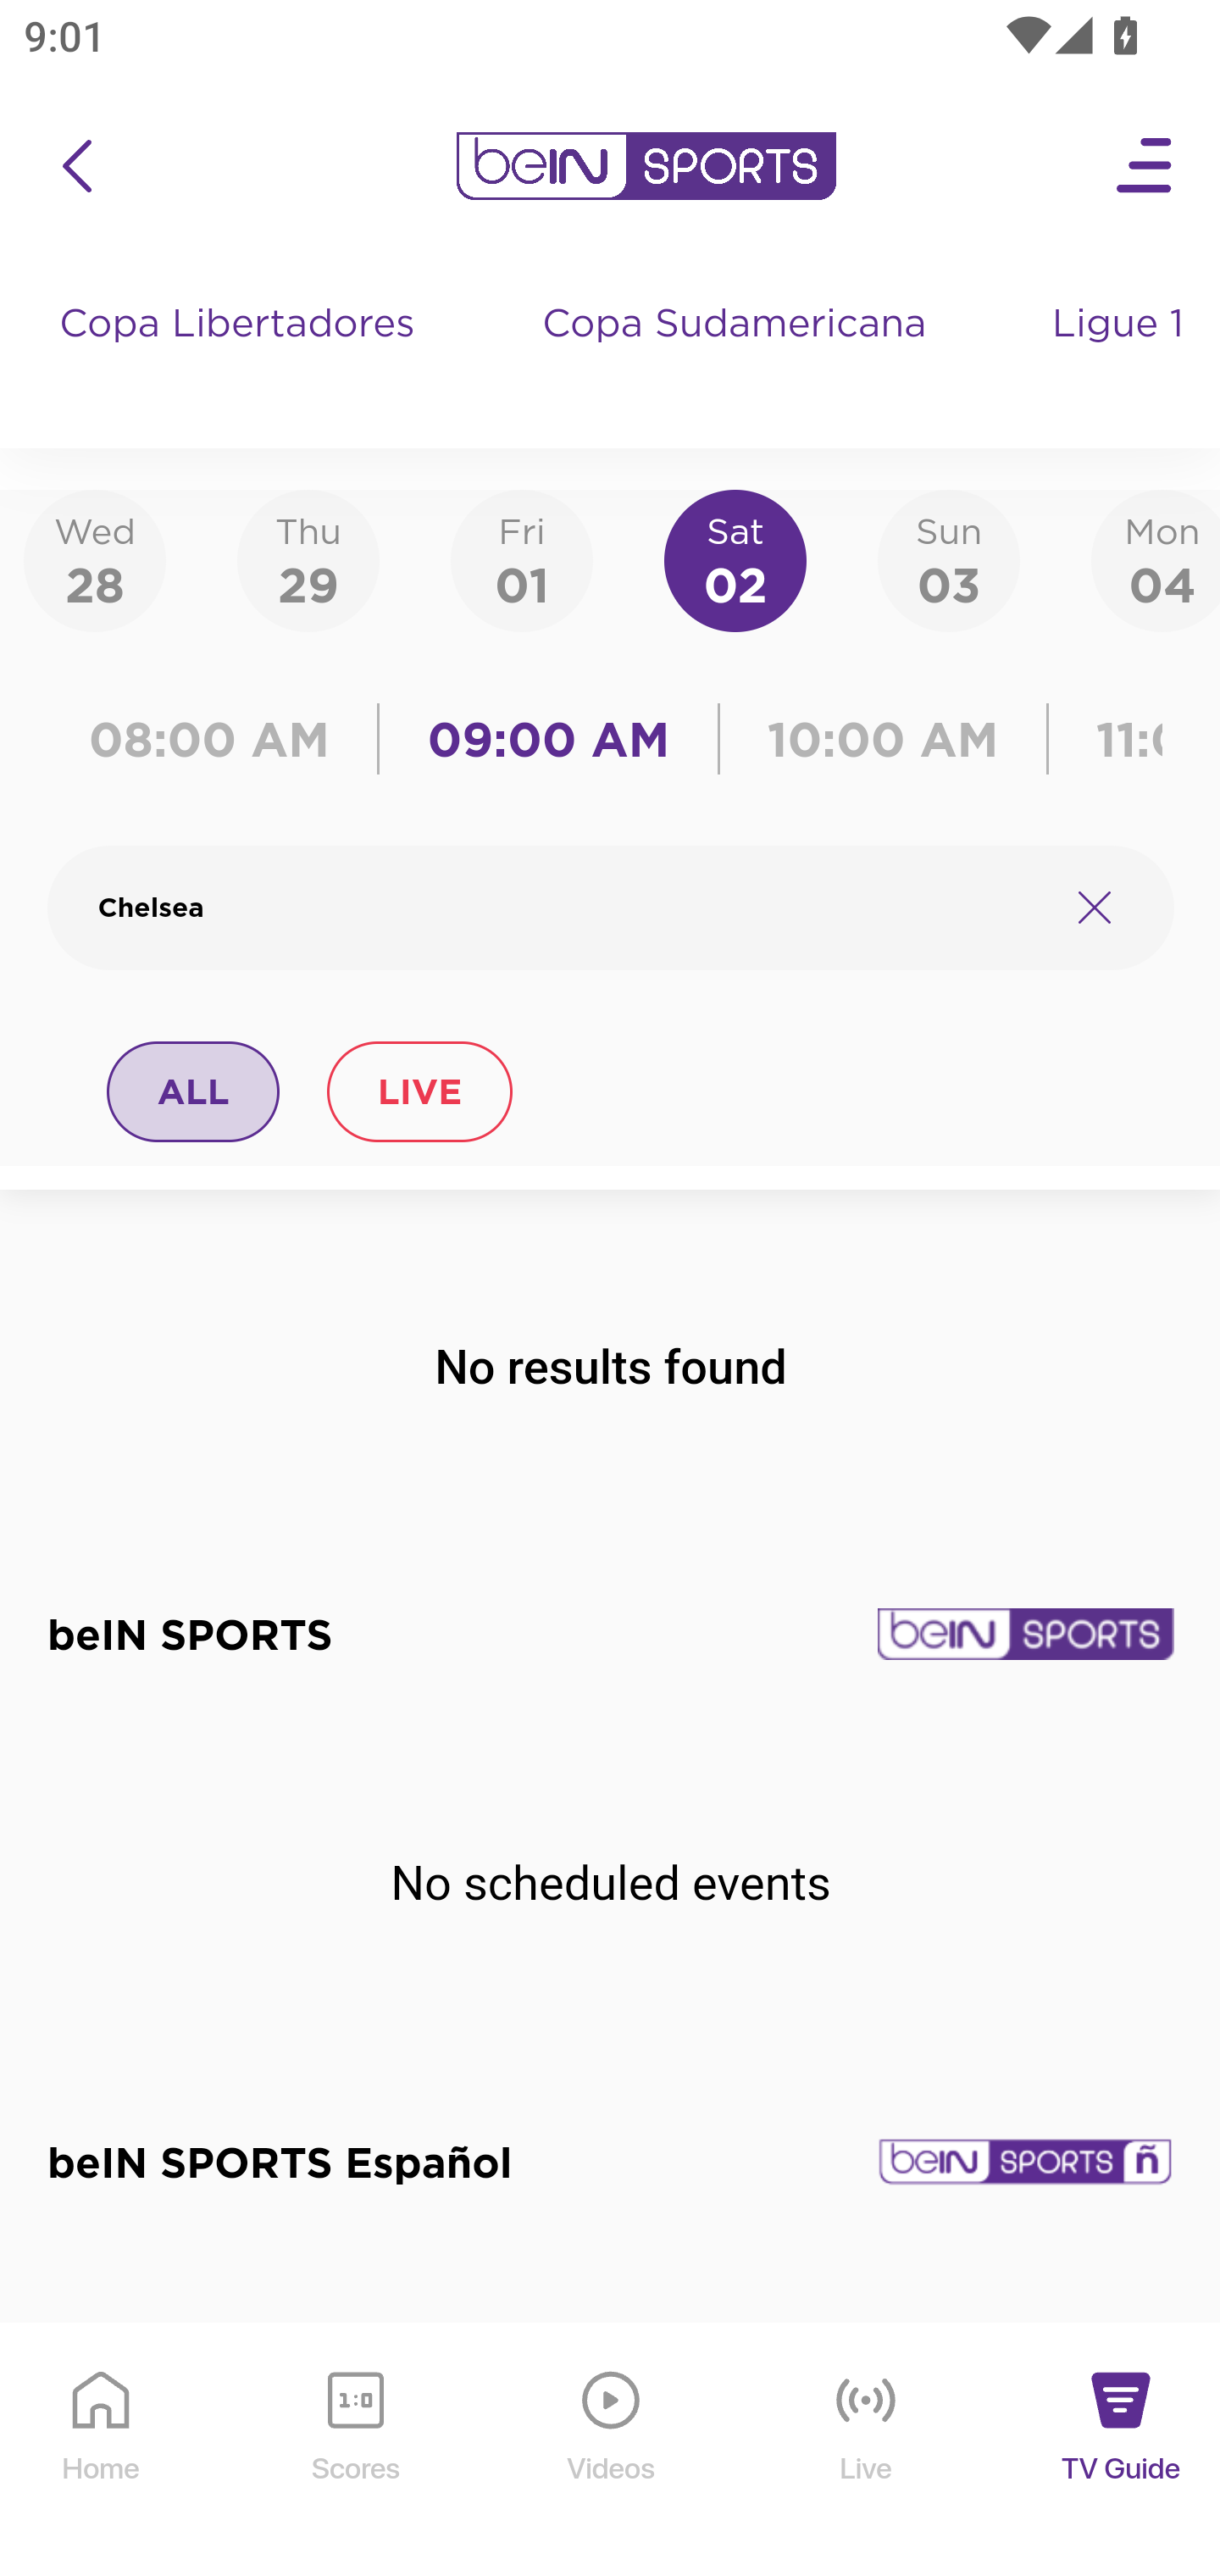 The width and height of the screenshot is (1220, 2576). What do you see at coordinates (76, 166) in the screenshot?
I see `icon back` at bounding box center [76, 166].